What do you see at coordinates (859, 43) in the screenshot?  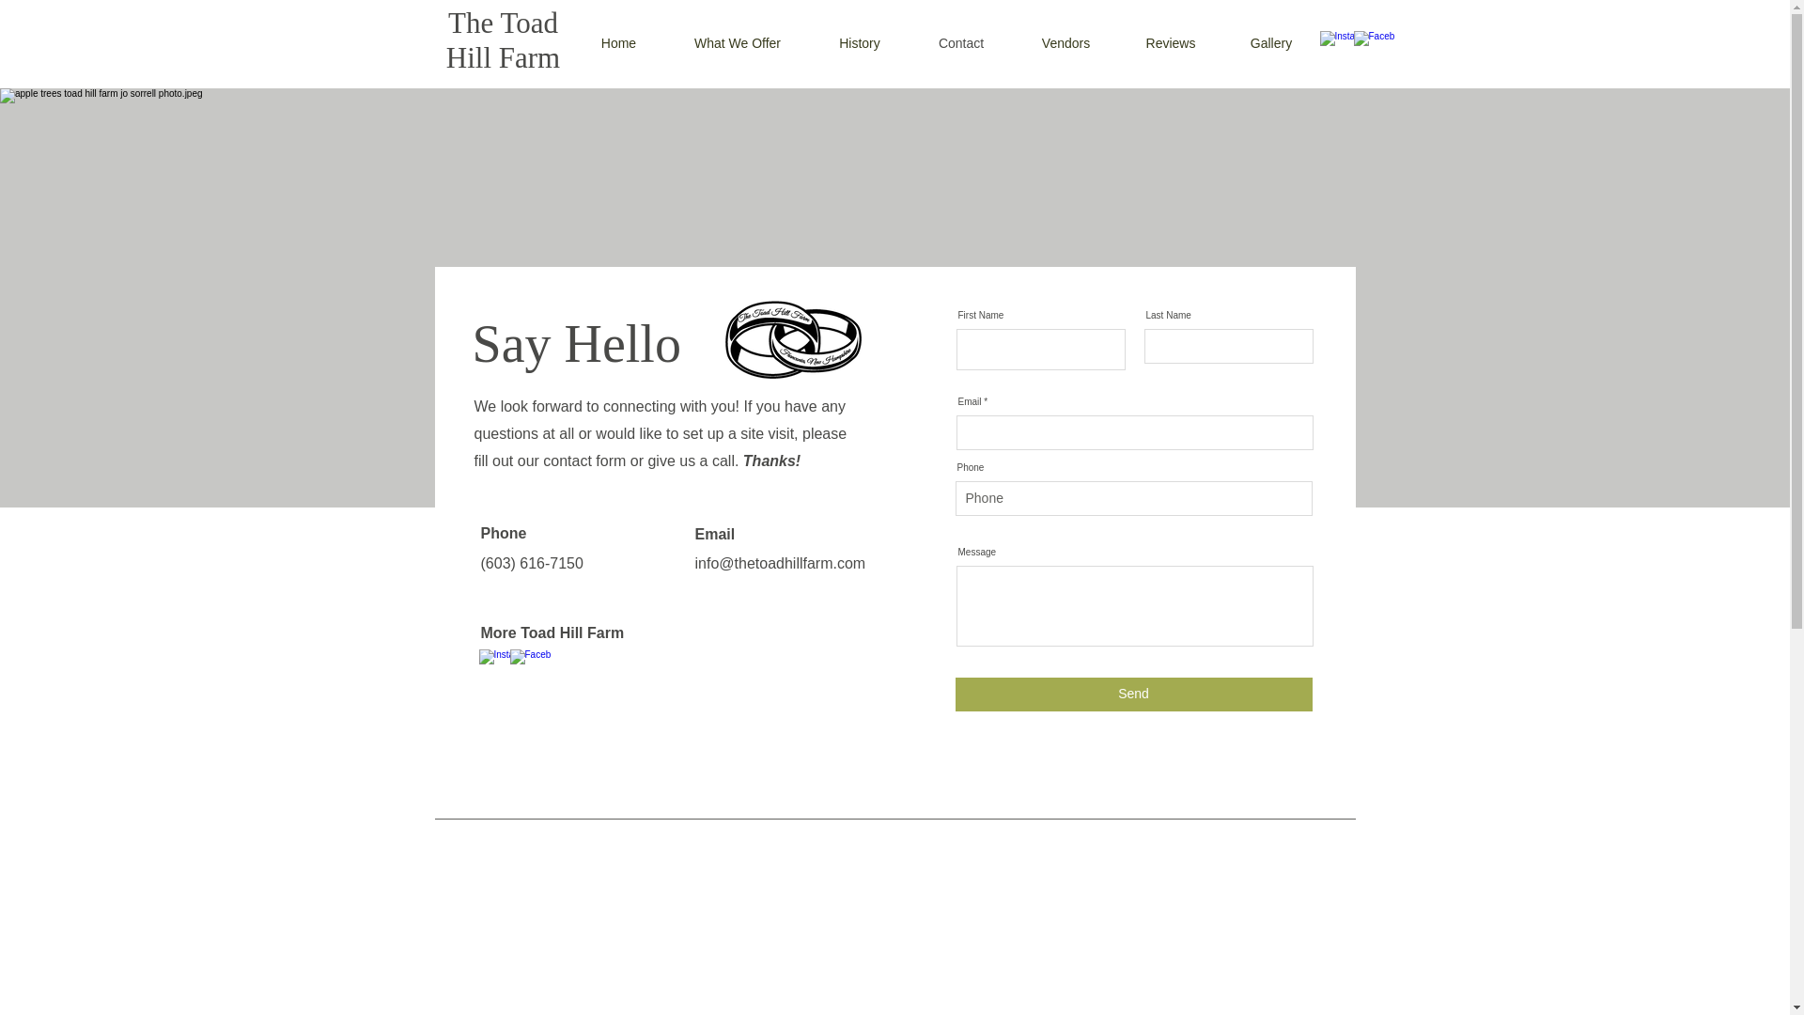 I see `History` at bounding box center [859, 43].